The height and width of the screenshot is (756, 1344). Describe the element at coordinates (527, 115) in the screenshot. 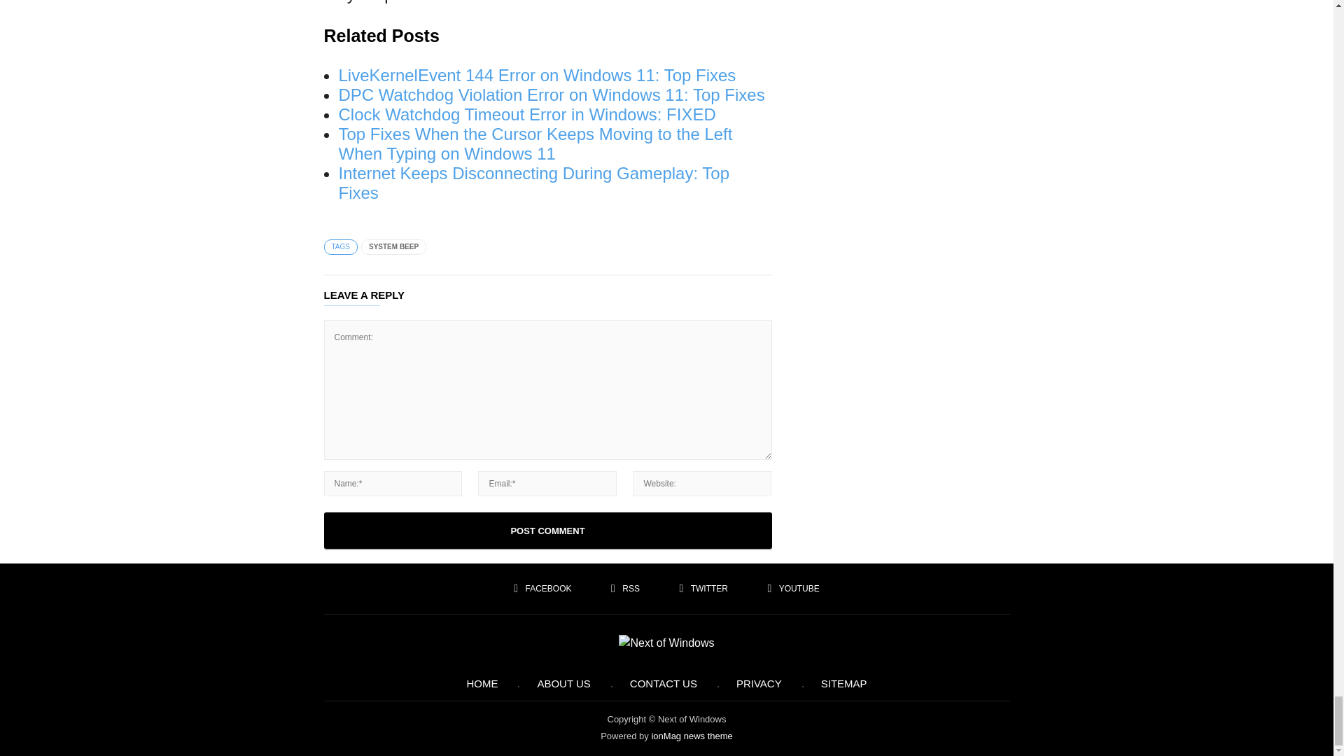

I see `Clock Watchdog Timeout Error in Windows: FIXED` at that location.